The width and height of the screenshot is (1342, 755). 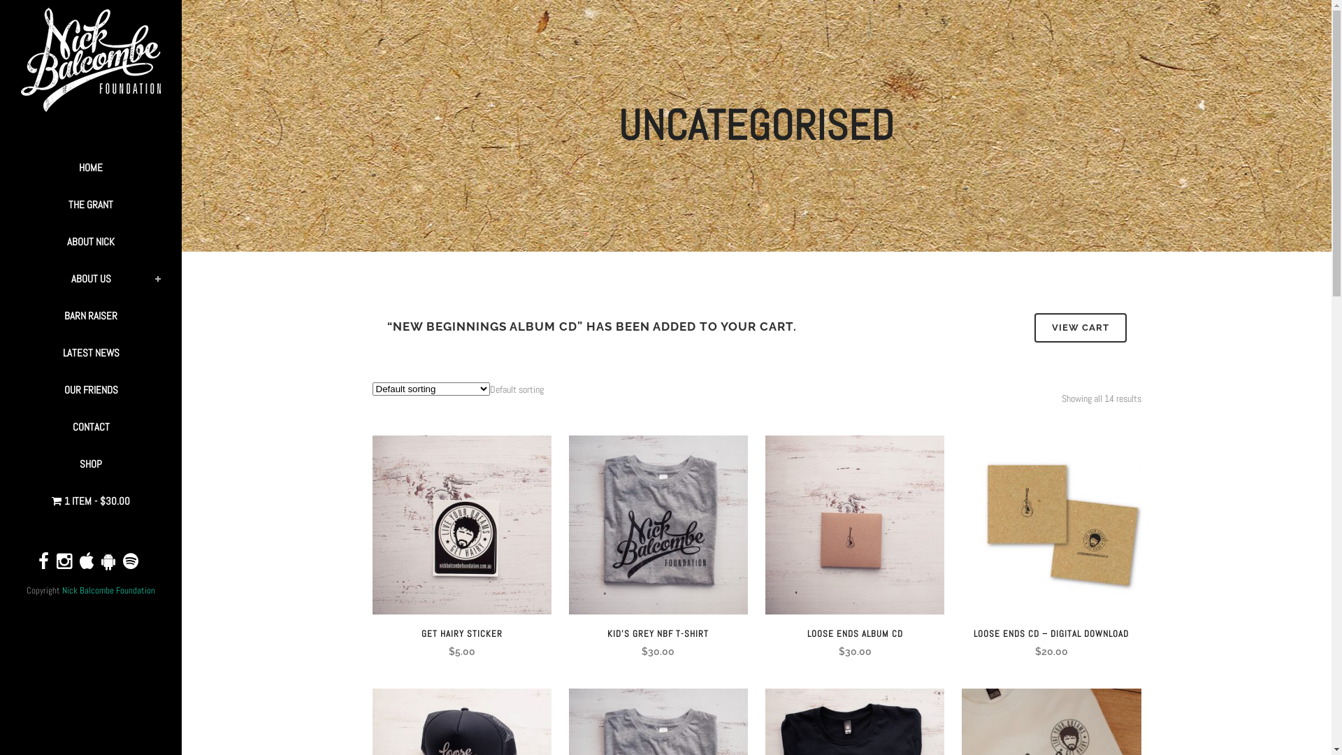 What do you see at coordinates (1081, 328) in the screenshot?
I see `VIEW CART` at bounding box center [1081, 328].